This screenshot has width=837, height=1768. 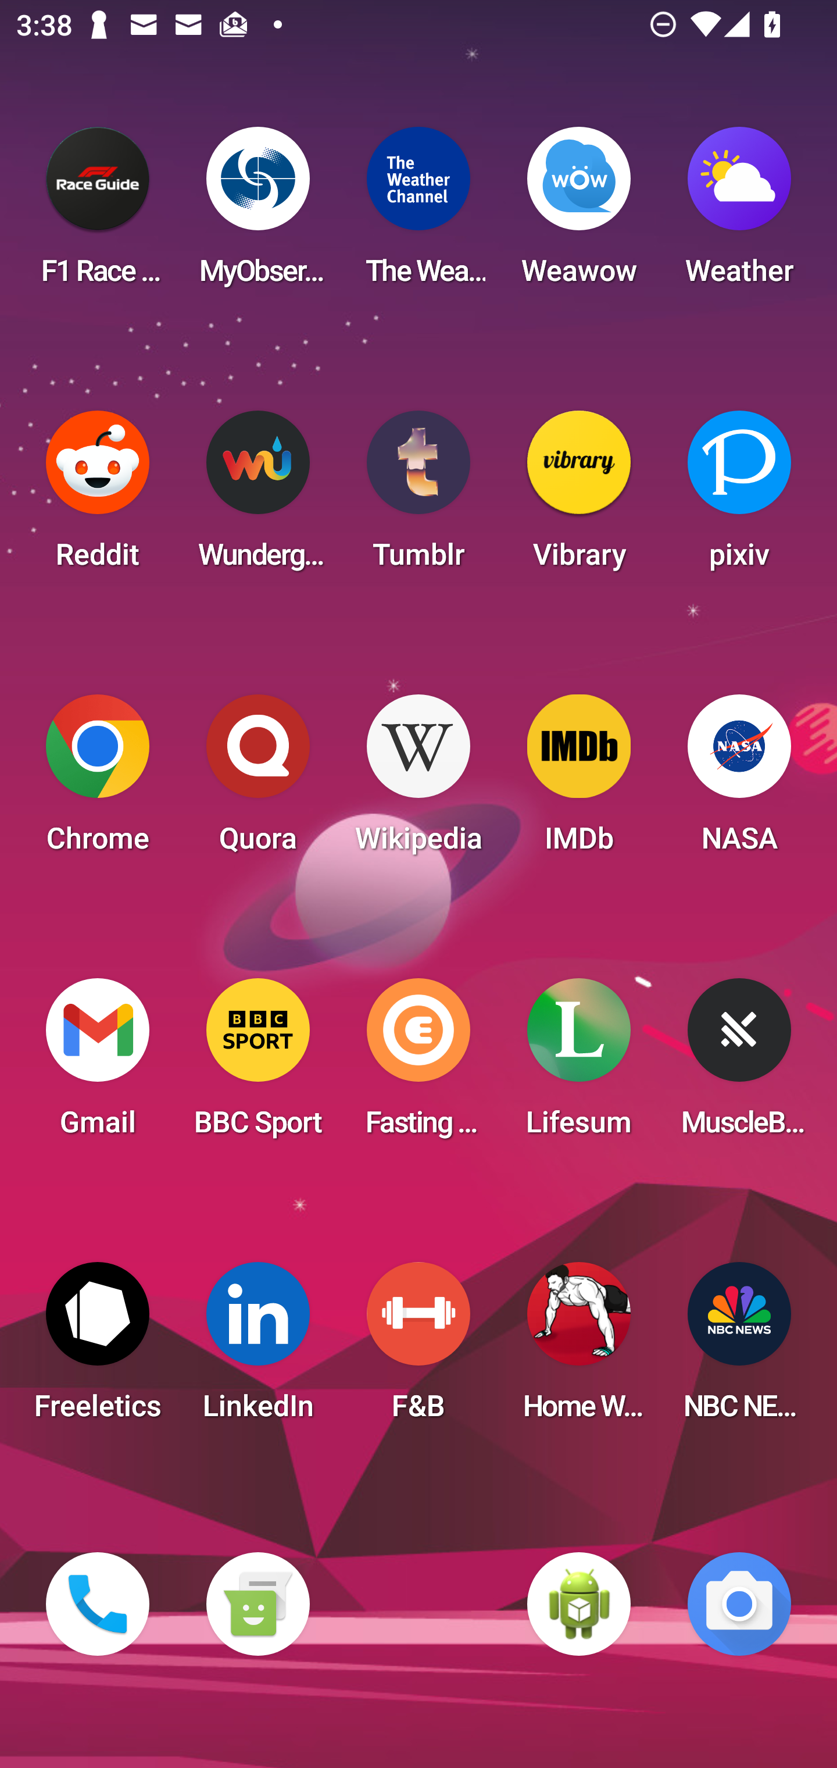 I want to click on Freeletics, so click(x=98, y=1348).